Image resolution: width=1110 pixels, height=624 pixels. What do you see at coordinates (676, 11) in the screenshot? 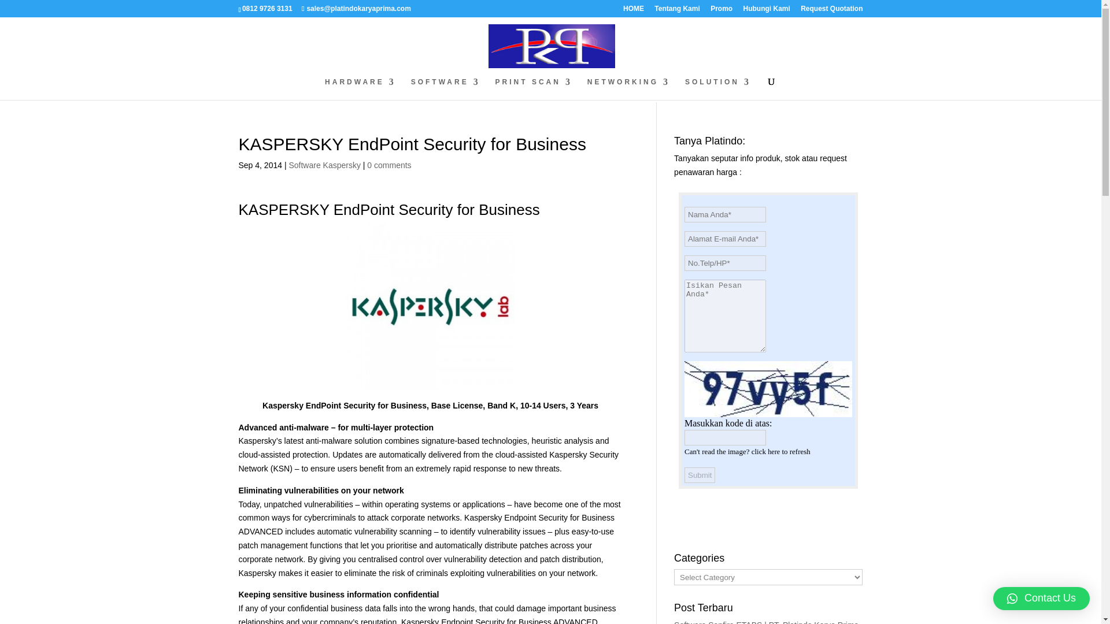
I see `Tentang Kami` at bounding box center [676, 11].